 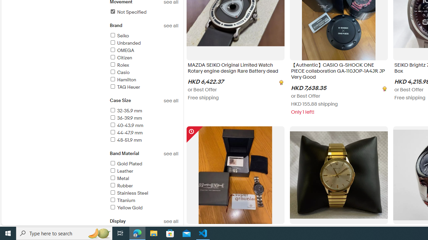 What do you see at coordinates (125, 43) in the screenshot?
I see `Unbranded` at bounding box center [125, 43].